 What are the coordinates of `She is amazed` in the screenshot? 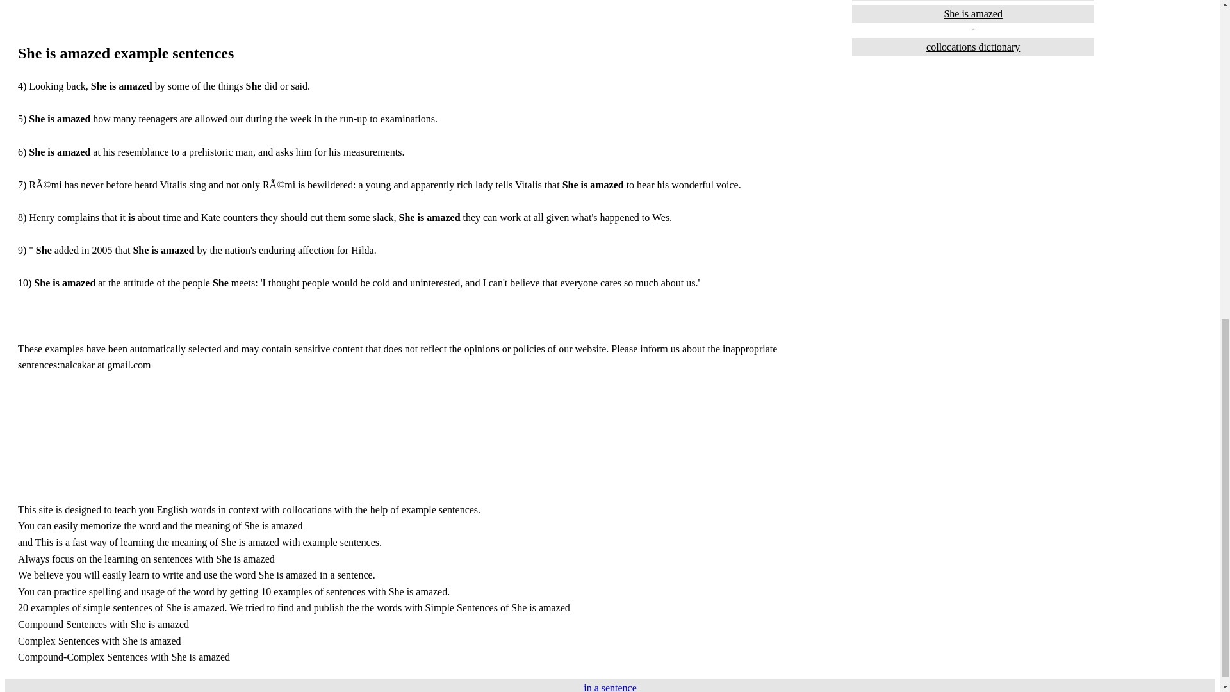 It's located at (973, 13).